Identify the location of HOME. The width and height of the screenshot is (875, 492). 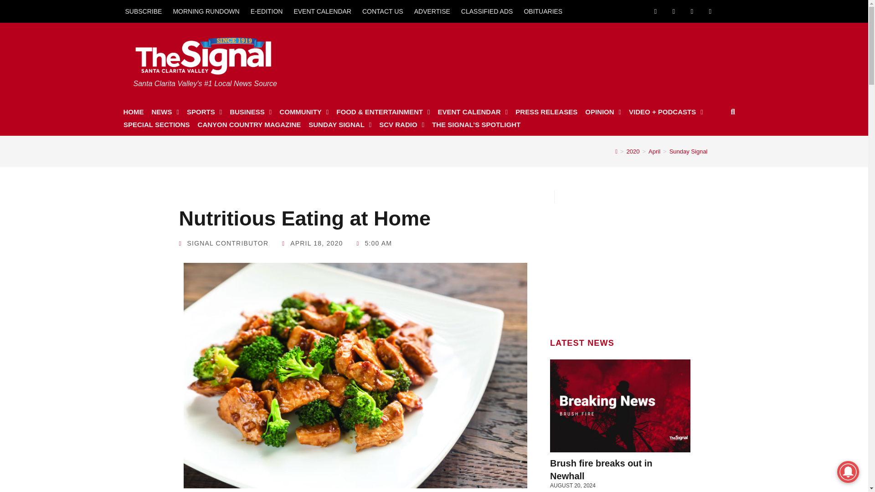
(133, 112).